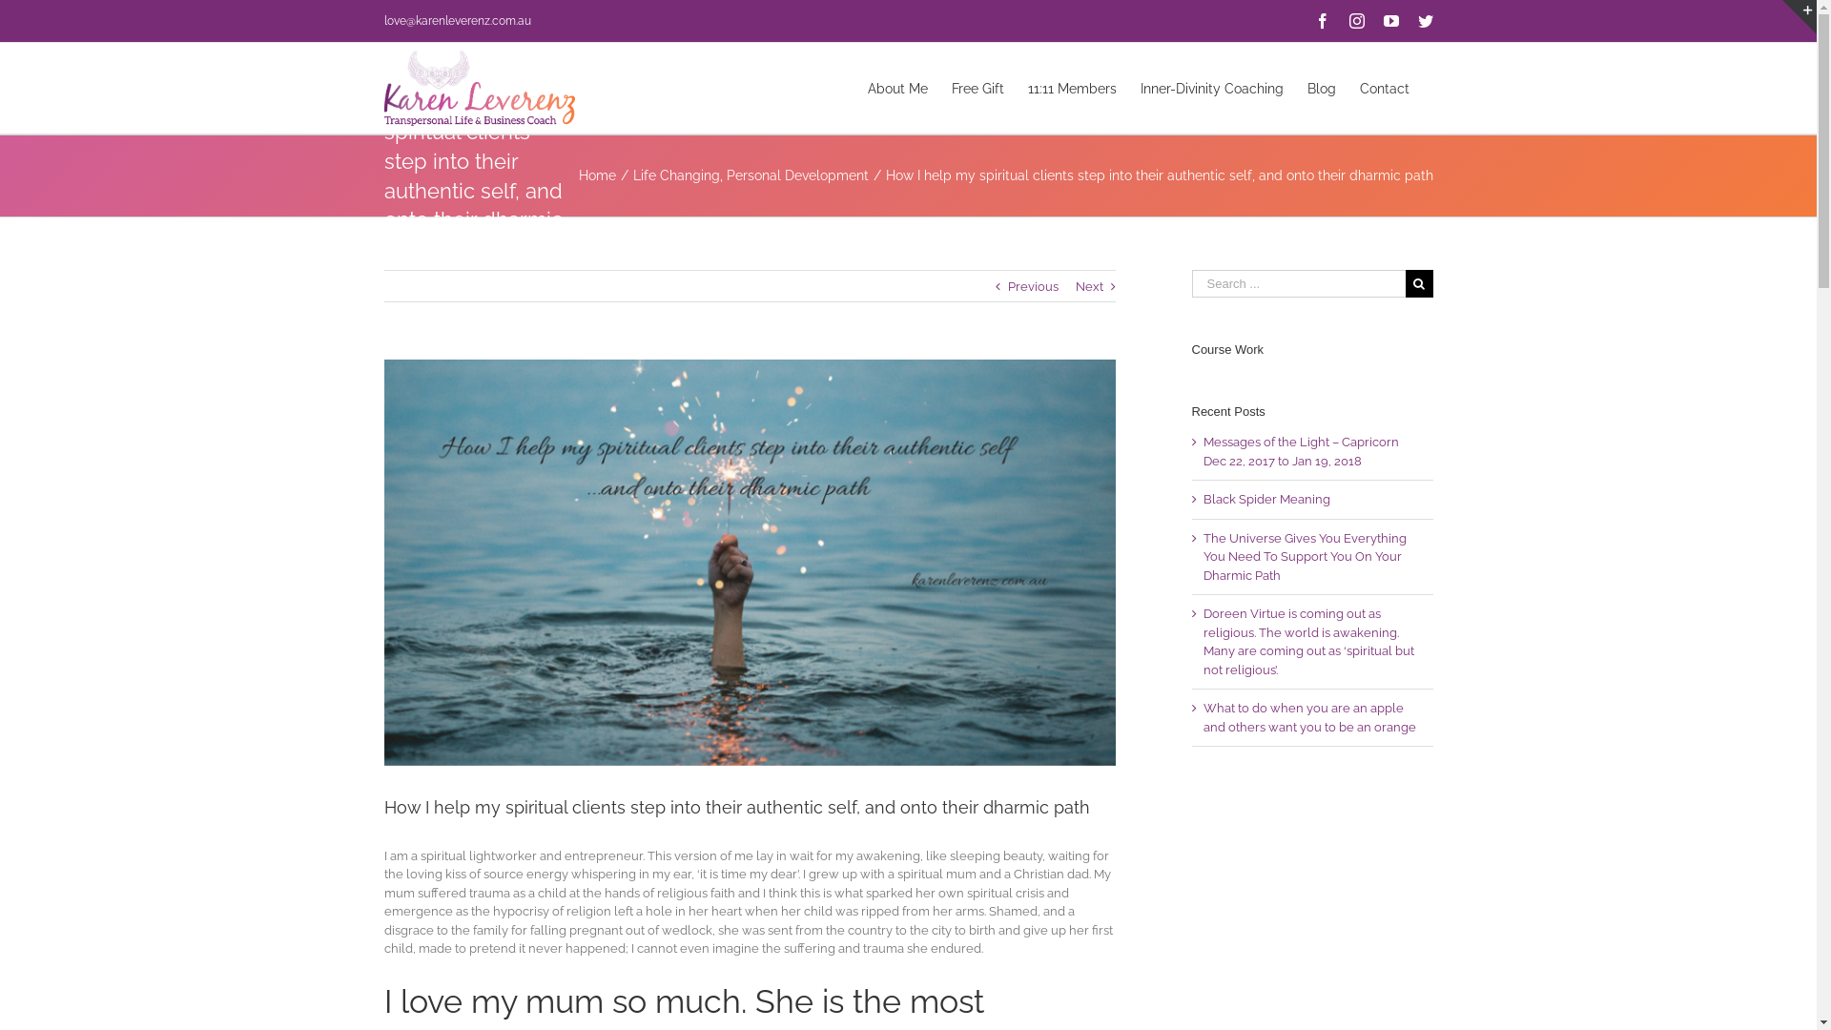 The width and height of the screenshot is (1831, 1030). What do you see at coordinates (1212, 88) in the screenshot?
I see `Inner-Divinity Coaching` at bounding box center [1212, 88].